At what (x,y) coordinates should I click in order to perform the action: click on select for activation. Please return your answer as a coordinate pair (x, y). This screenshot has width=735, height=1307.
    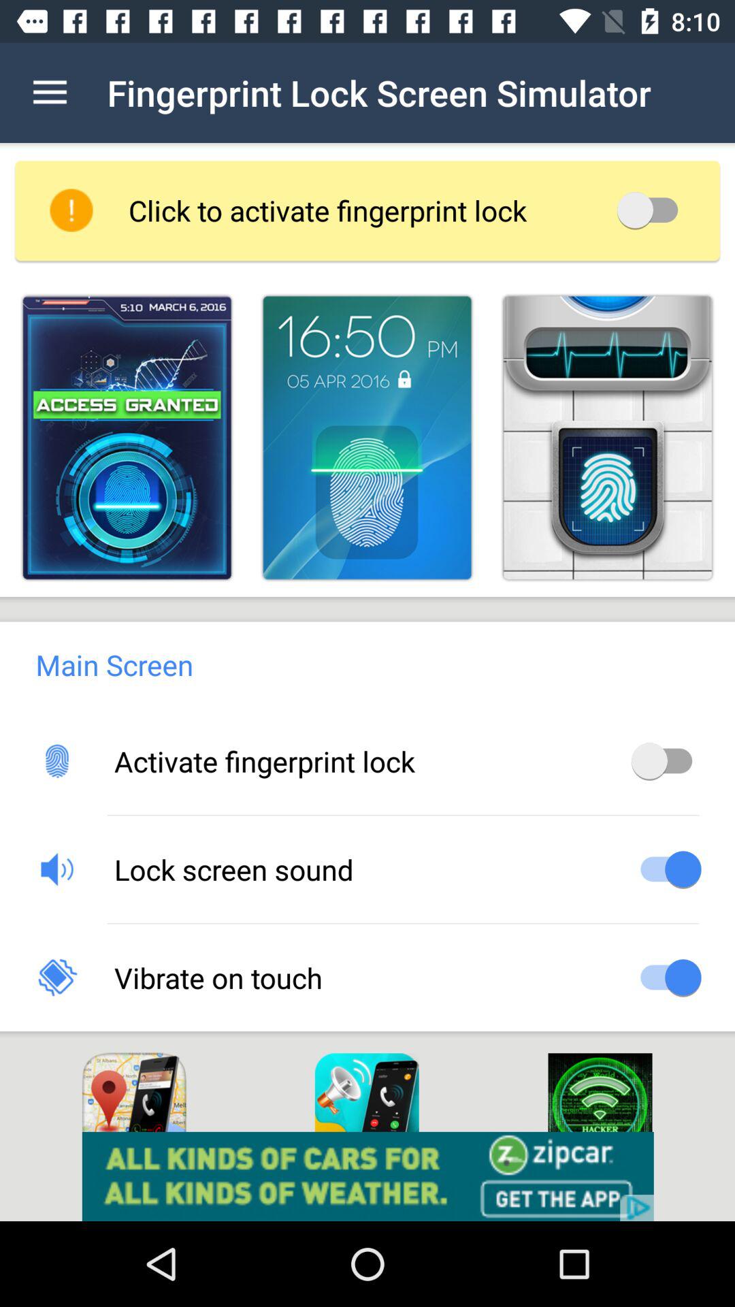
    Looking at the image, I should click on (127, 437).